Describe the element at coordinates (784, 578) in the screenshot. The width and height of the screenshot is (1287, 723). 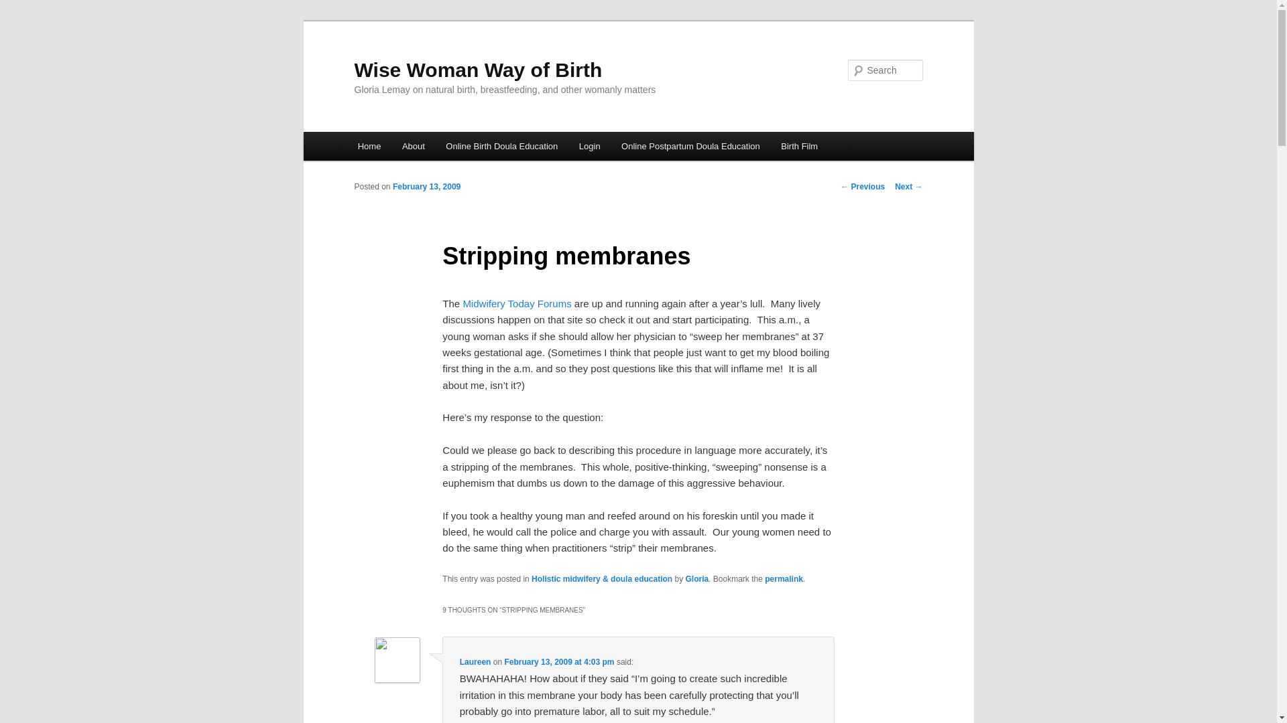
I see `permalink` at that location.